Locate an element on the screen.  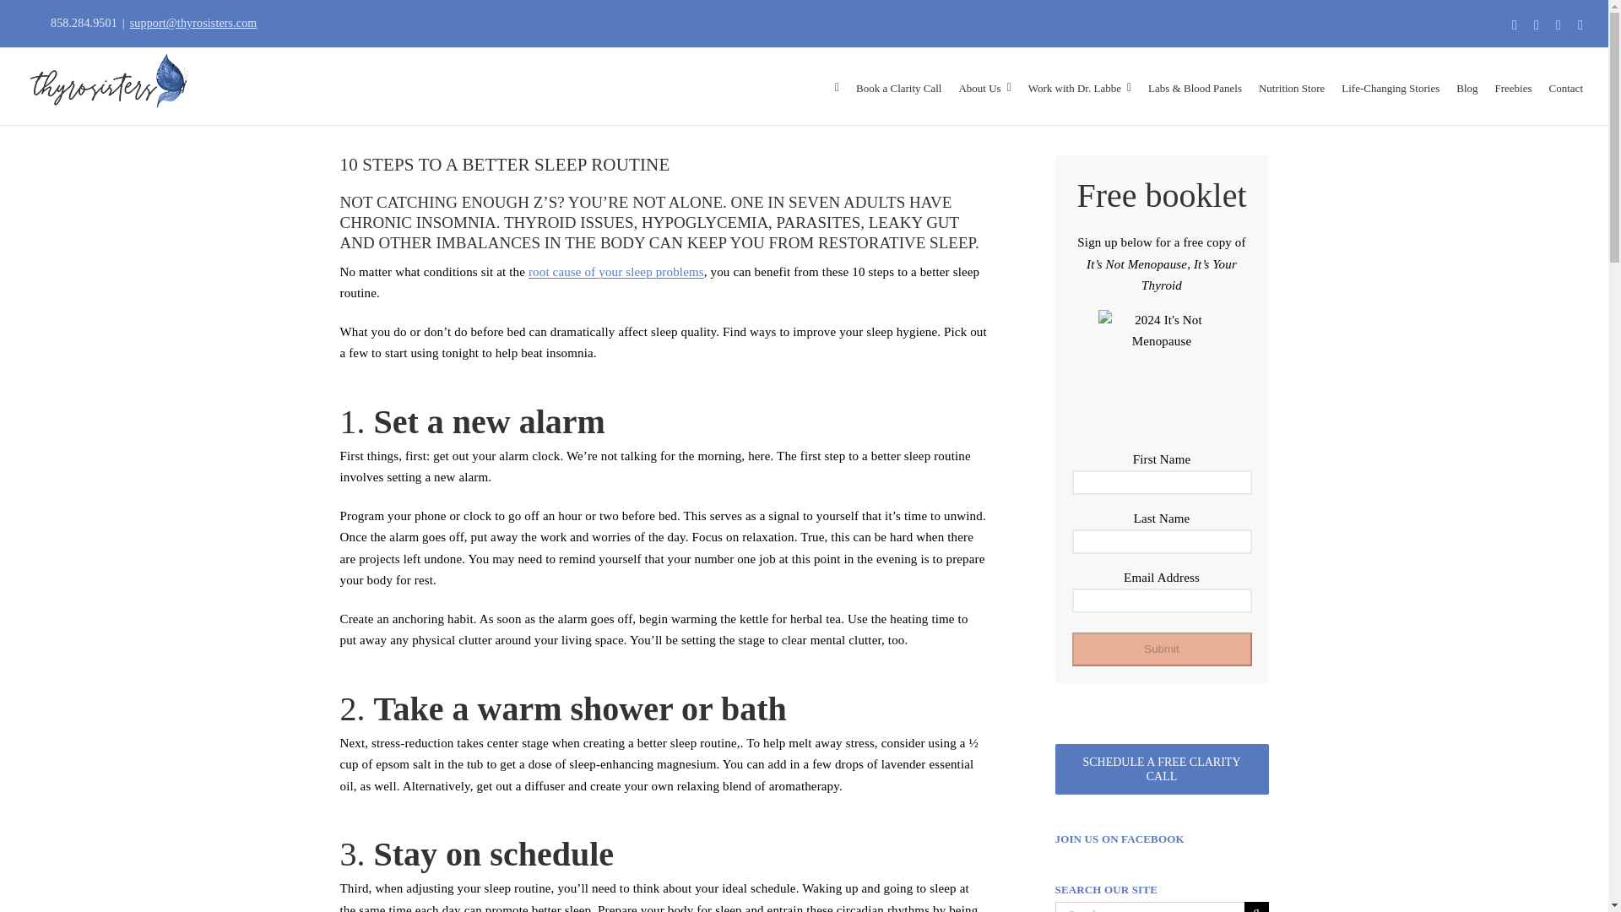
Book a Clarity Call is located at coordinates (898, 86).